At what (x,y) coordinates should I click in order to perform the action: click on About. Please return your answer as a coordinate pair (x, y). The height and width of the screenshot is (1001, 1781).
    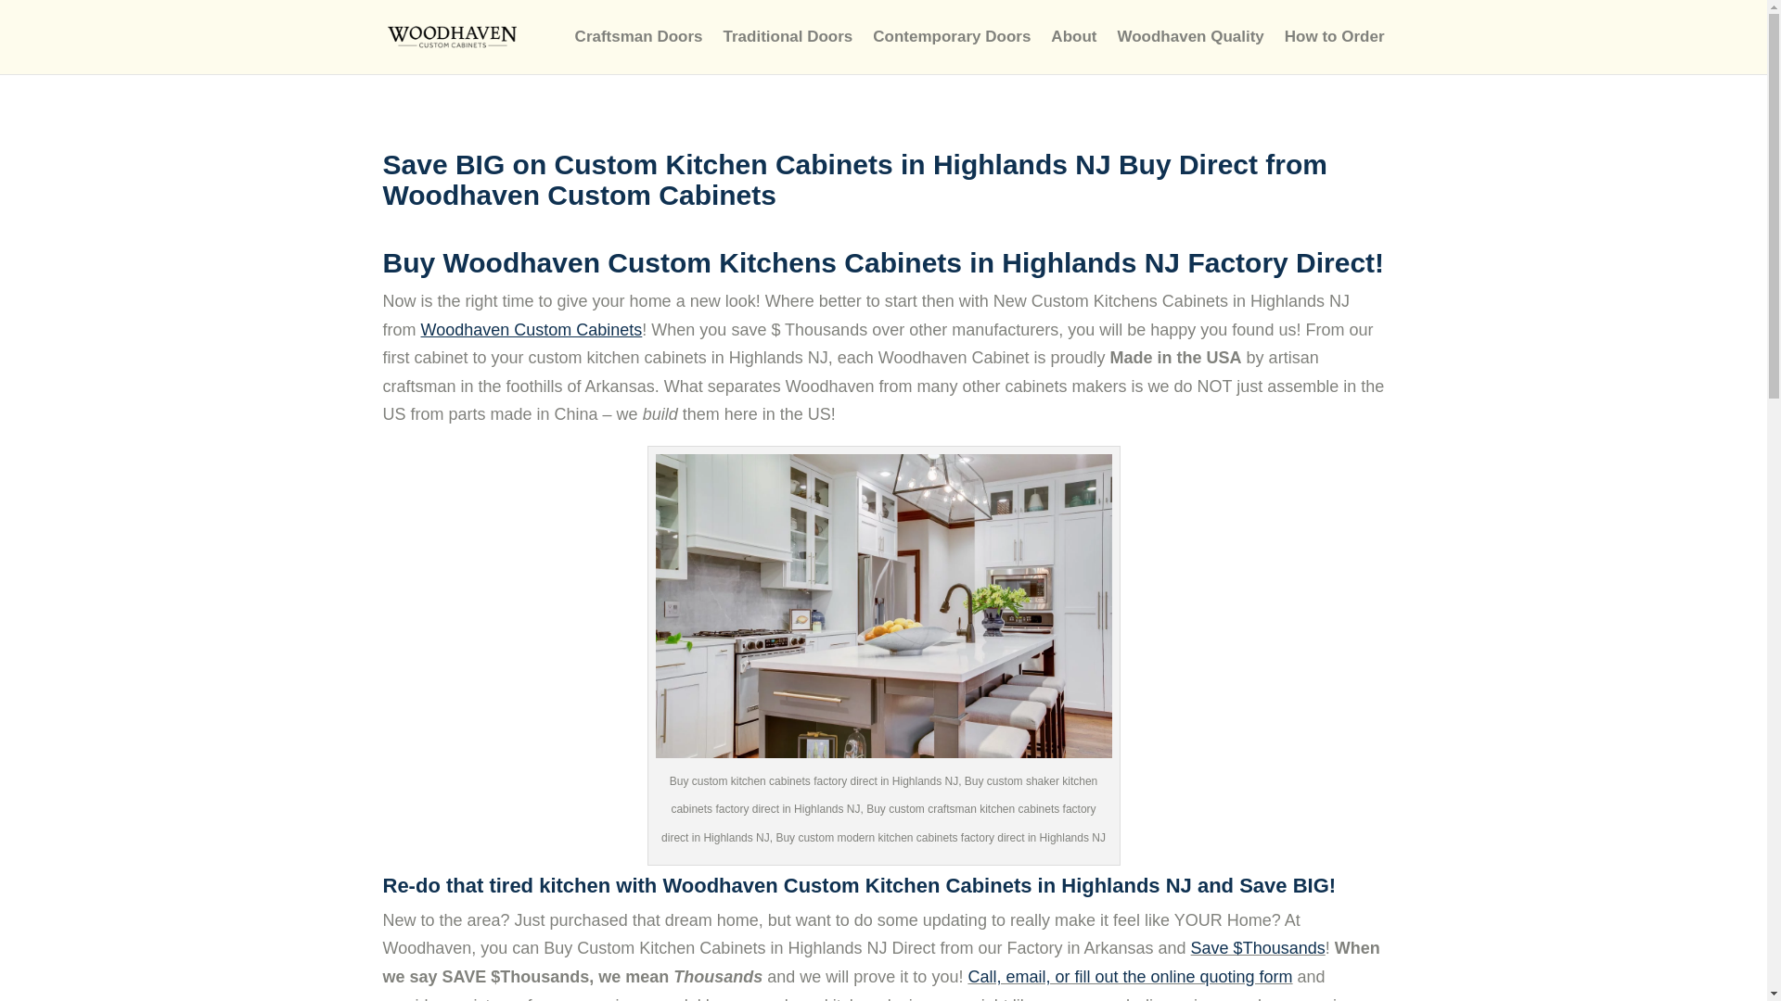
    Looking at the image, I should click on (1073, 52).